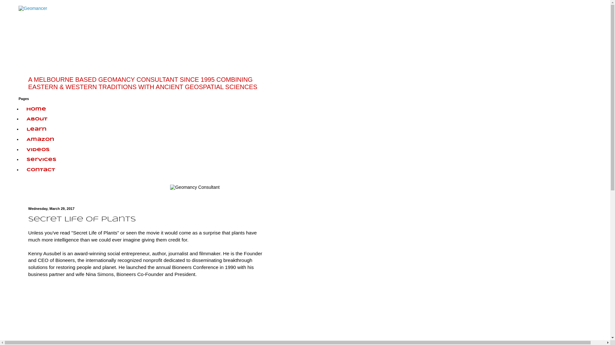  I want to click on Contact, so click(41, 170).